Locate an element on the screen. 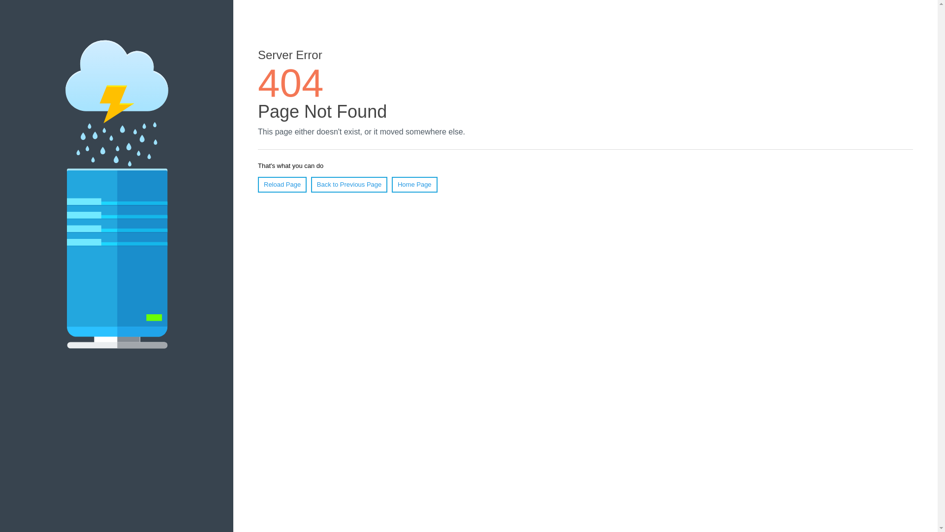 This screenshot has width=945, height=532. Back to Previous Page is located at coordinates (349, 185).